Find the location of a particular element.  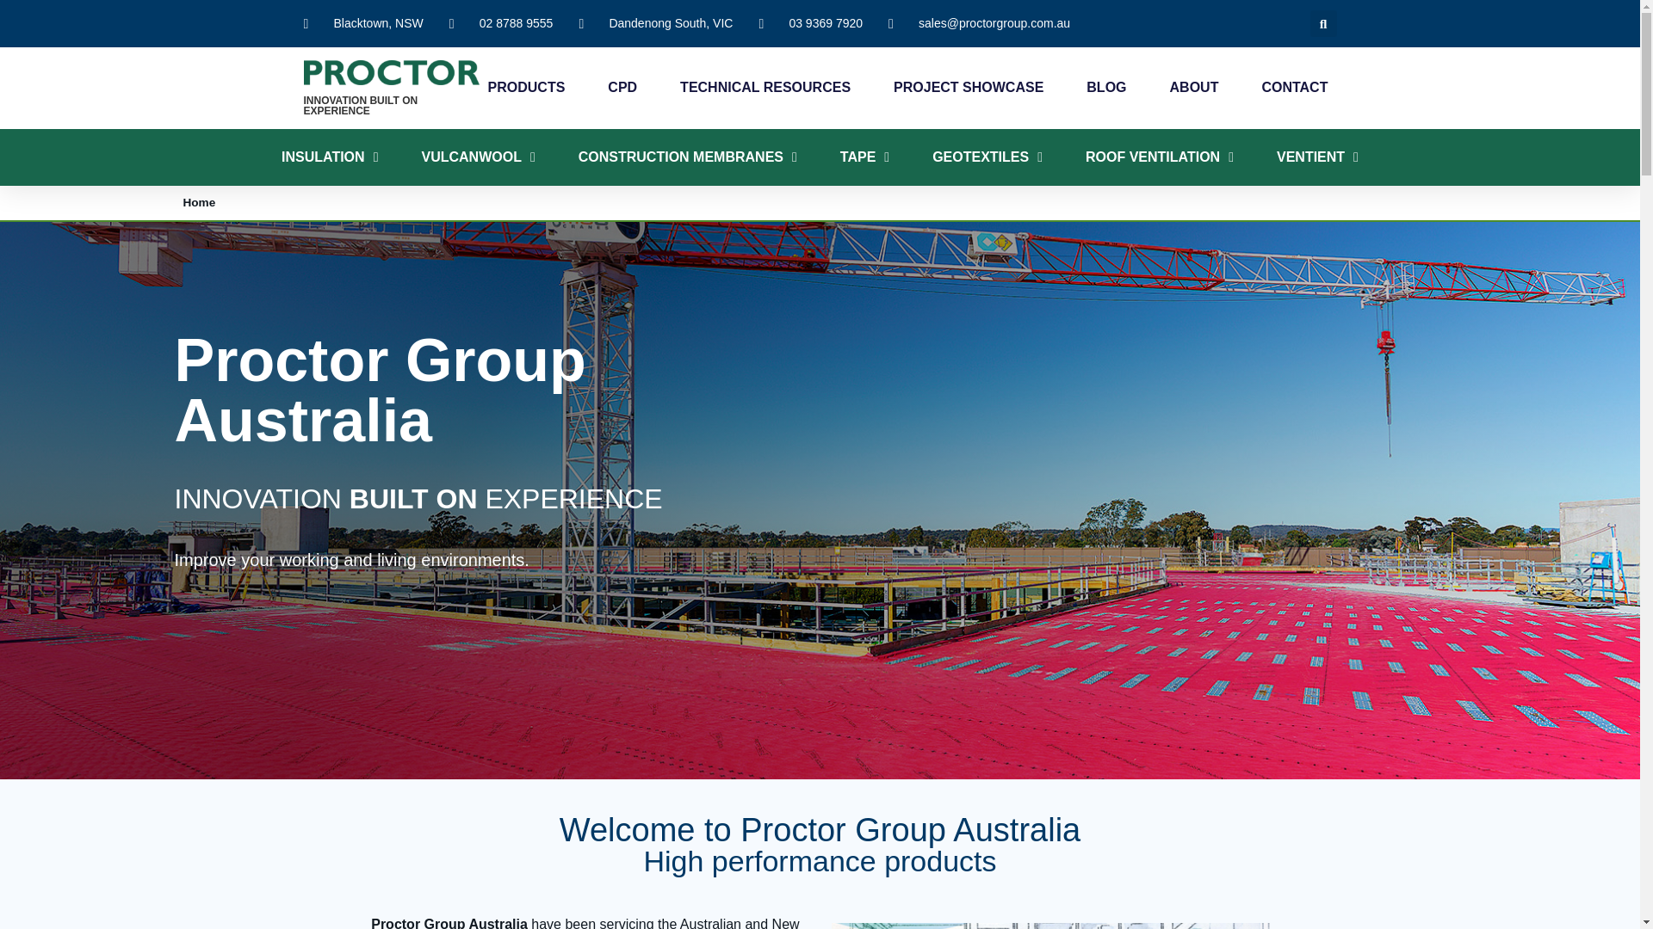

Blacktown, NSW is located at coordinates (362, 23).